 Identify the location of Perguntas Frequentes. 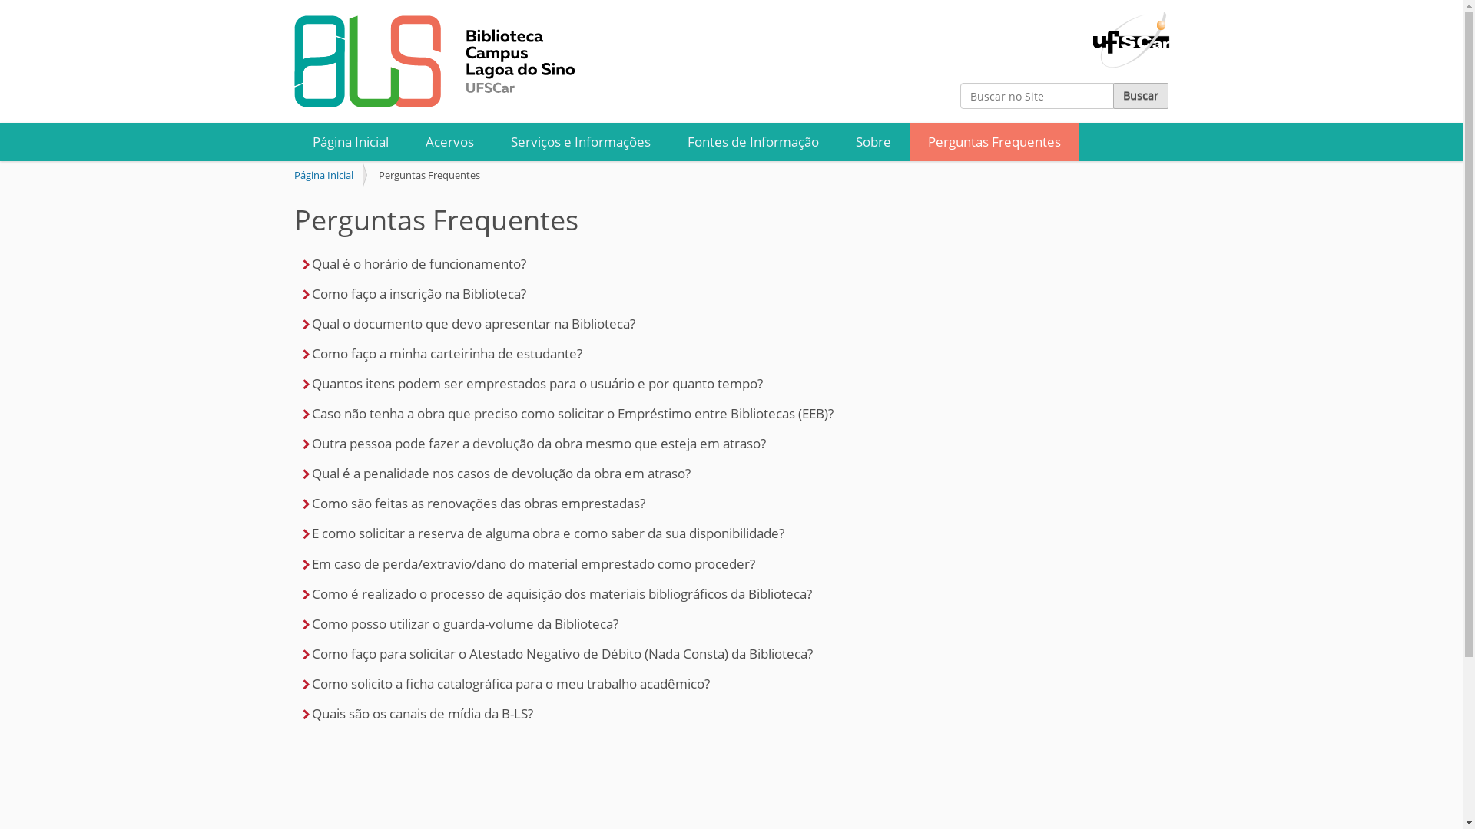
(994, 142).